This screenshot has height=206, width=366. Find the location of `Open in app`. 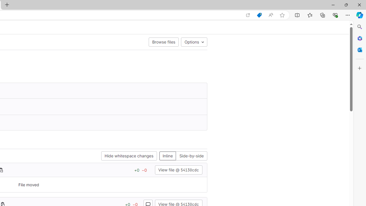

Open in app is located at coordinates (248, 15).